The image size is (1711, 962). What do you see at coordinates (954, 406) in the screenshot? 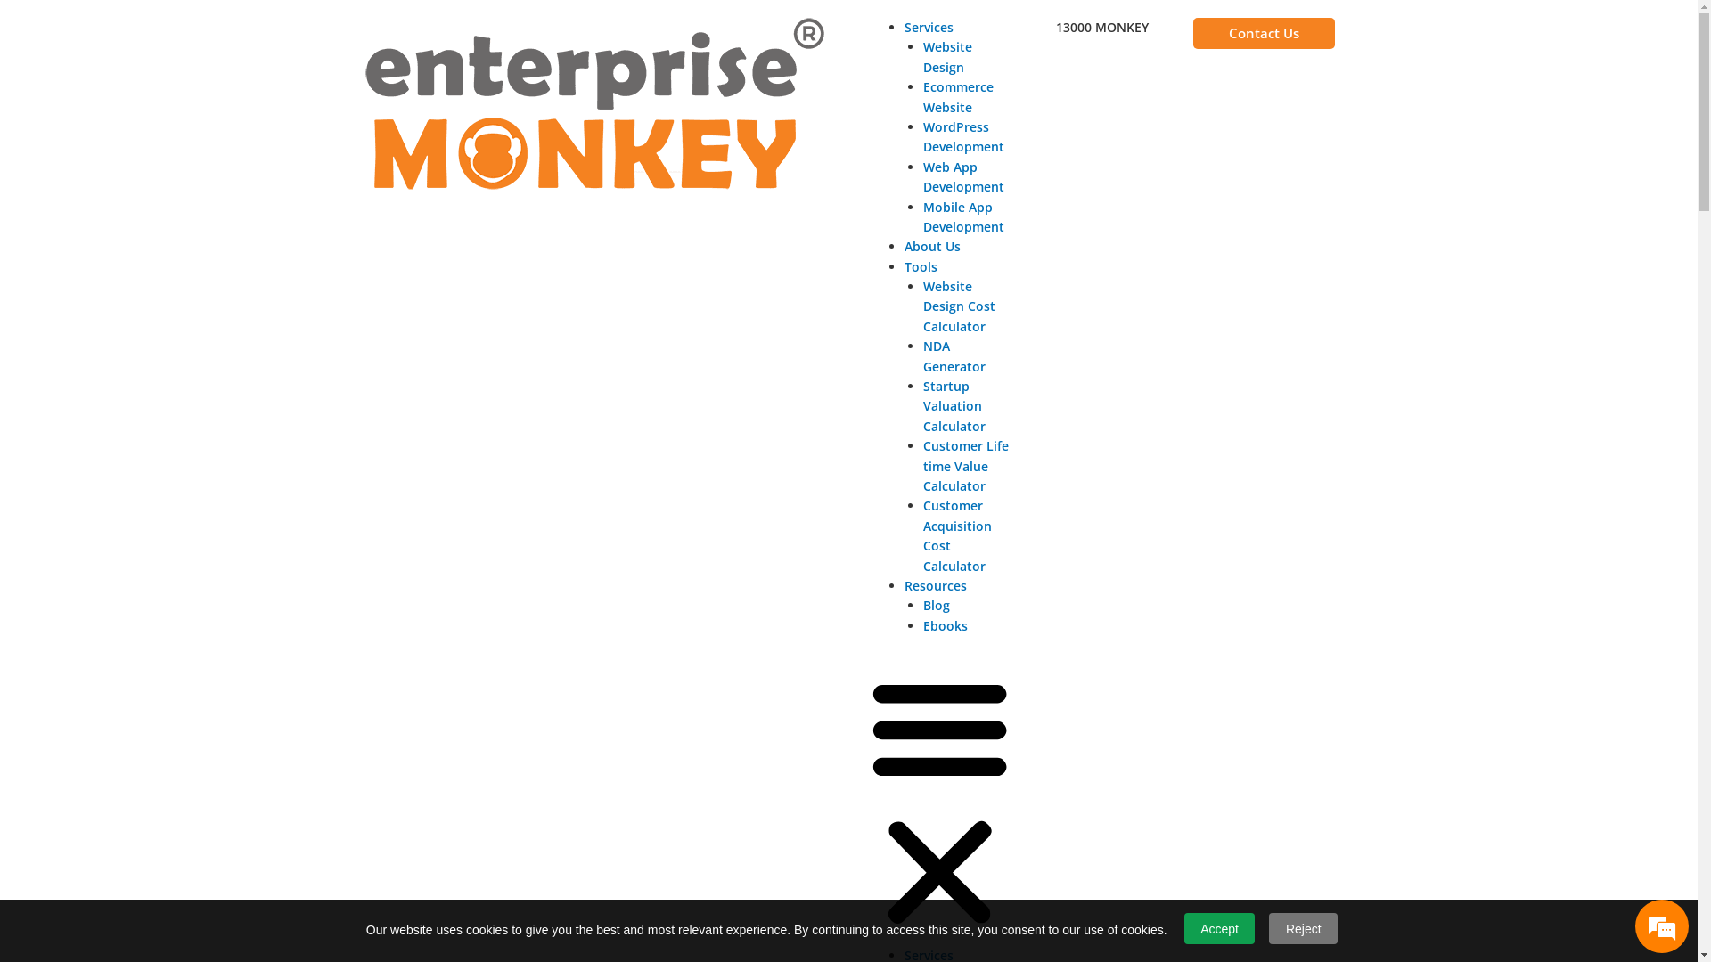
I see `Startup Valuation Calculator` at bounding box center [954, 406].